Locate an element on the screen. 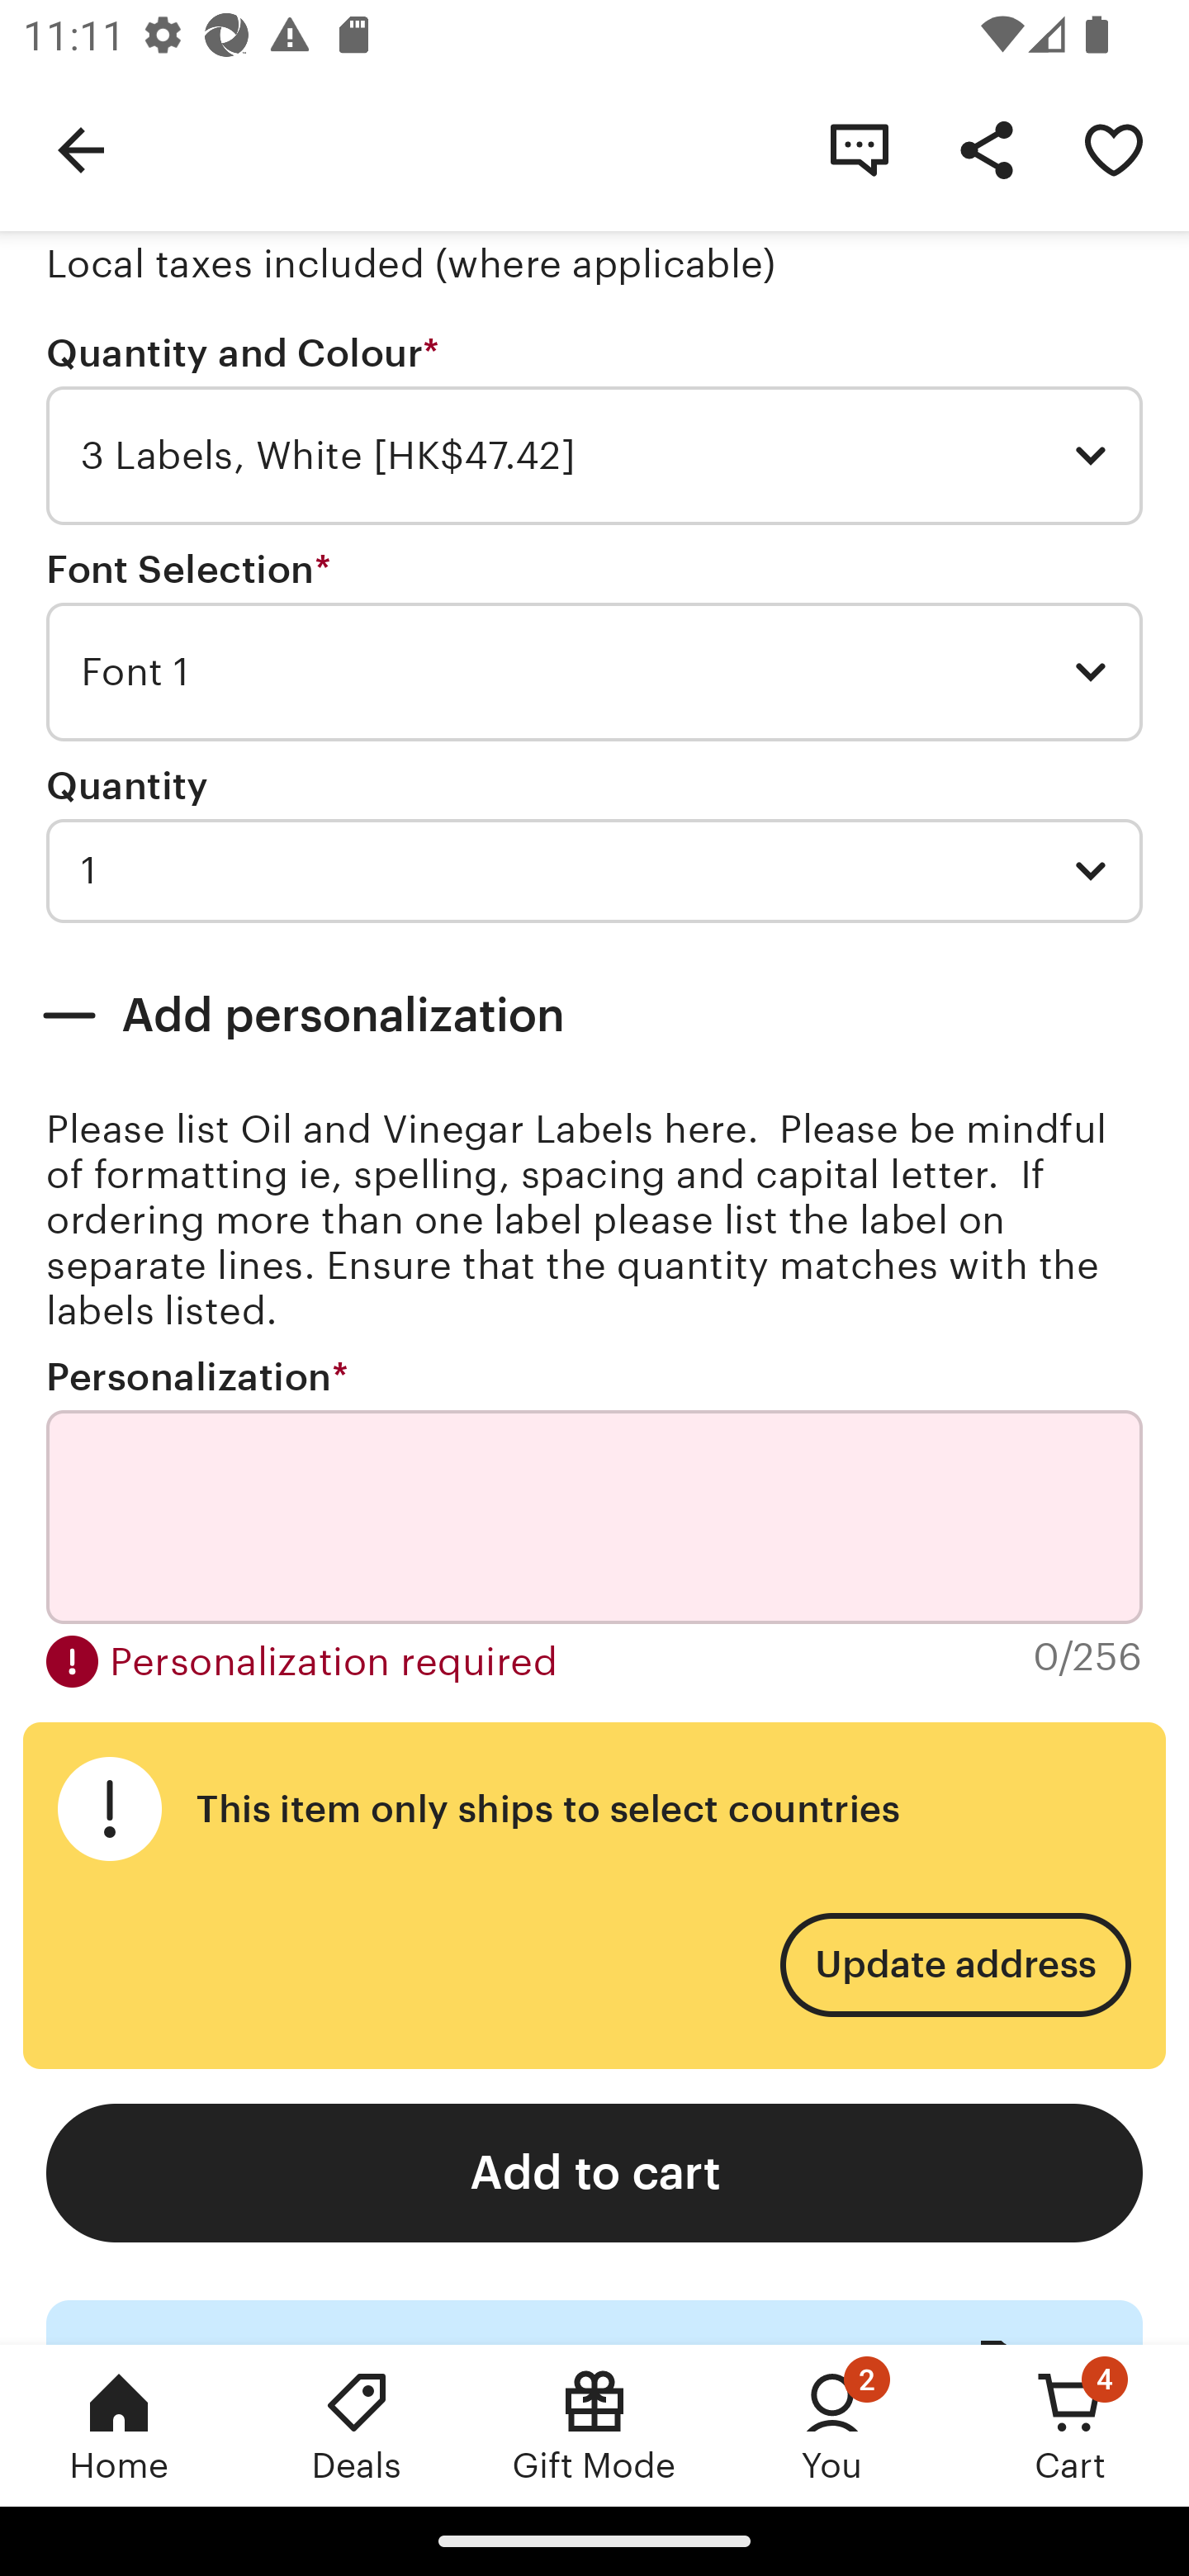  You, 2 new notifications You is located at coordinates (832, 2425).